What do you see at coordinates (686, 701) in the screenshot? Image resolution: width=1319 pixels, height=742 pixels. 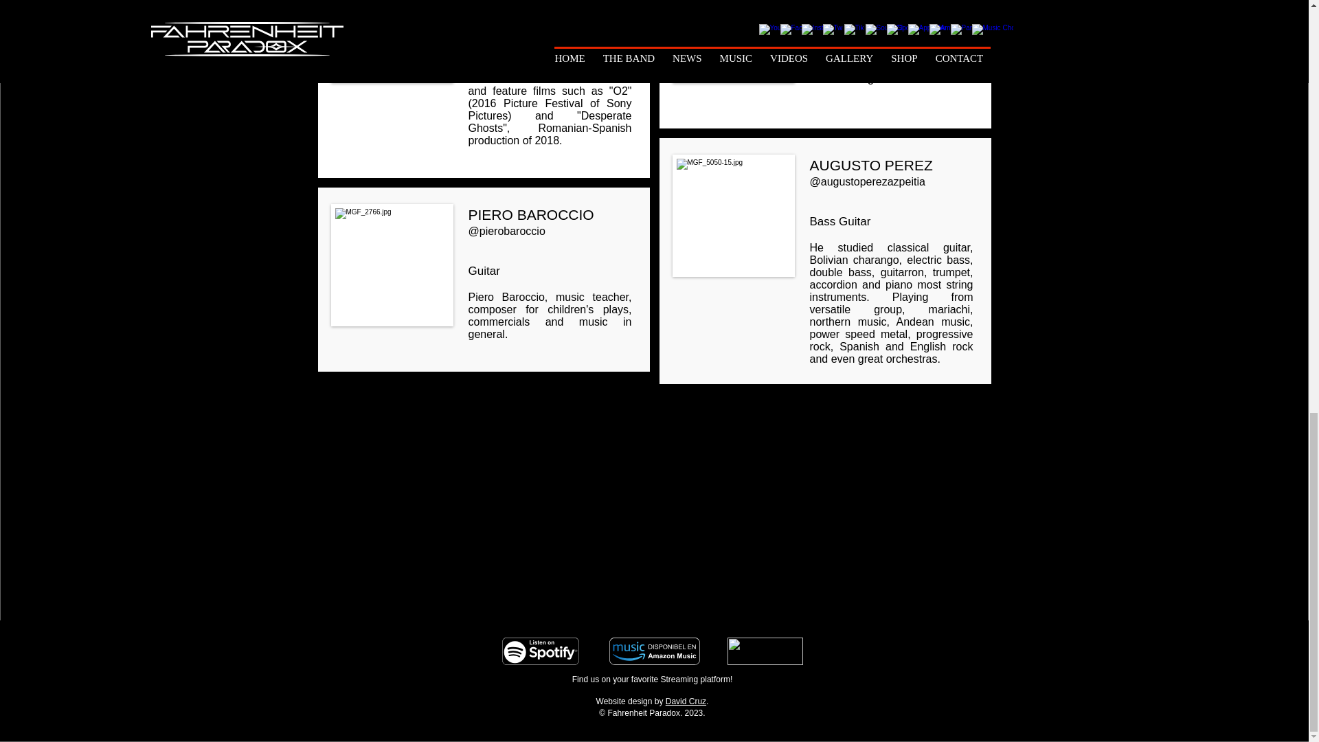 I see `David Cruz` at bounding box center [686, 701].